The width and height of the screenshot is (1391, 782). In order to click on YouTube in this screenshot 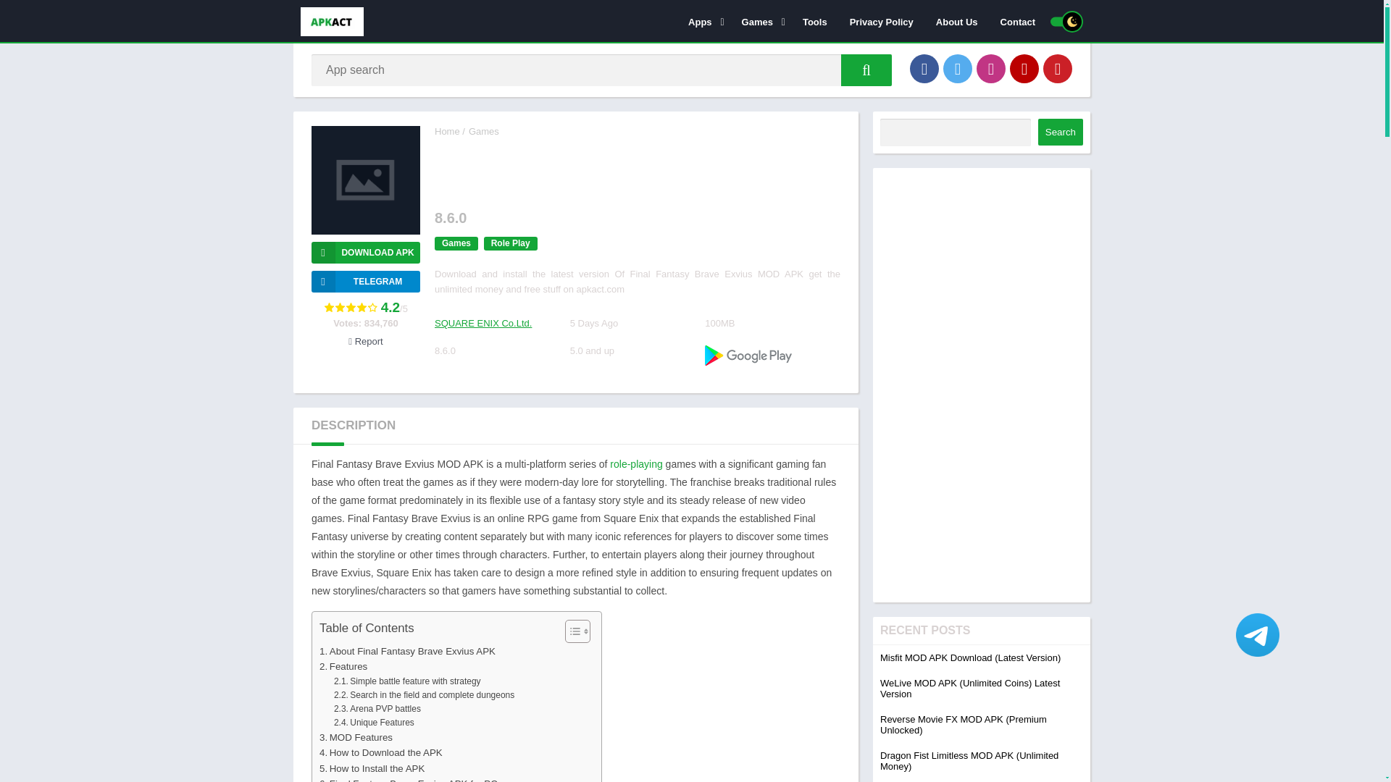, I will do `click(1024, 68)`.